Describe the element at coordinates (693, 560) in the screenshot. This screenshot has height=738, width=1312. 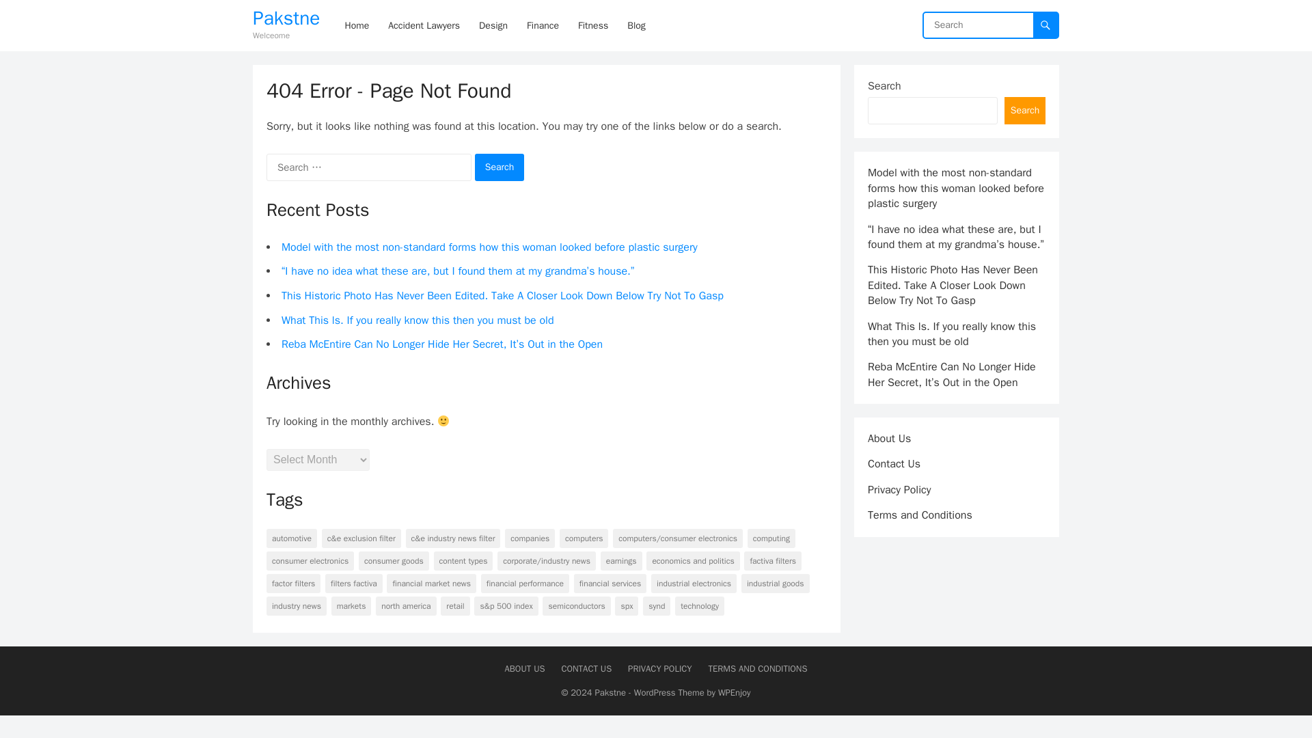
I see `economics and politics` at that location.